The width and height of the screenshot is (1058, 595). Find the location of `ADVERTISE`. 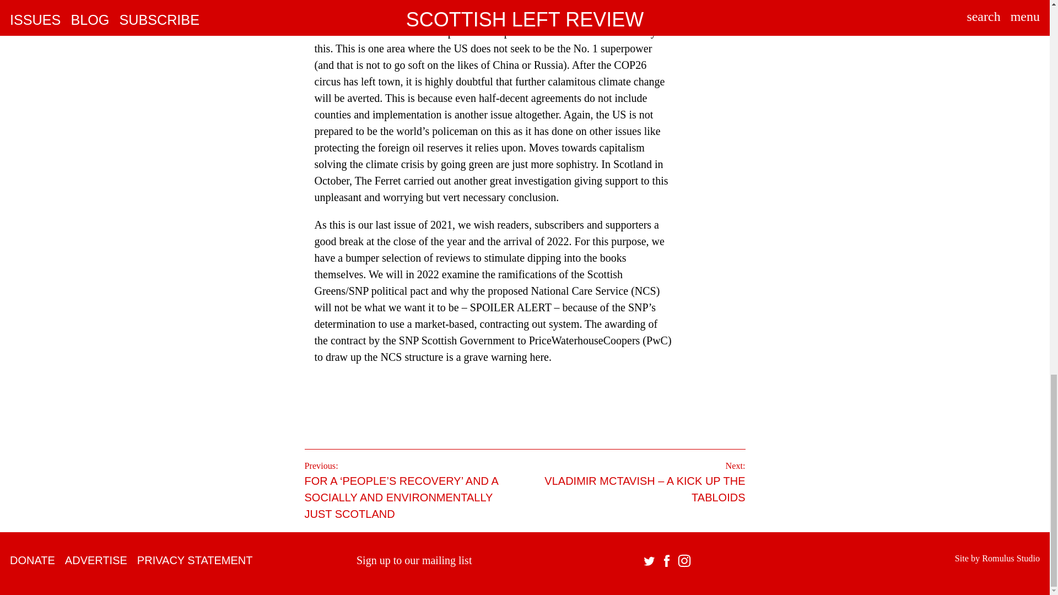

ADVERTISE is located at coordinates (96, 560).